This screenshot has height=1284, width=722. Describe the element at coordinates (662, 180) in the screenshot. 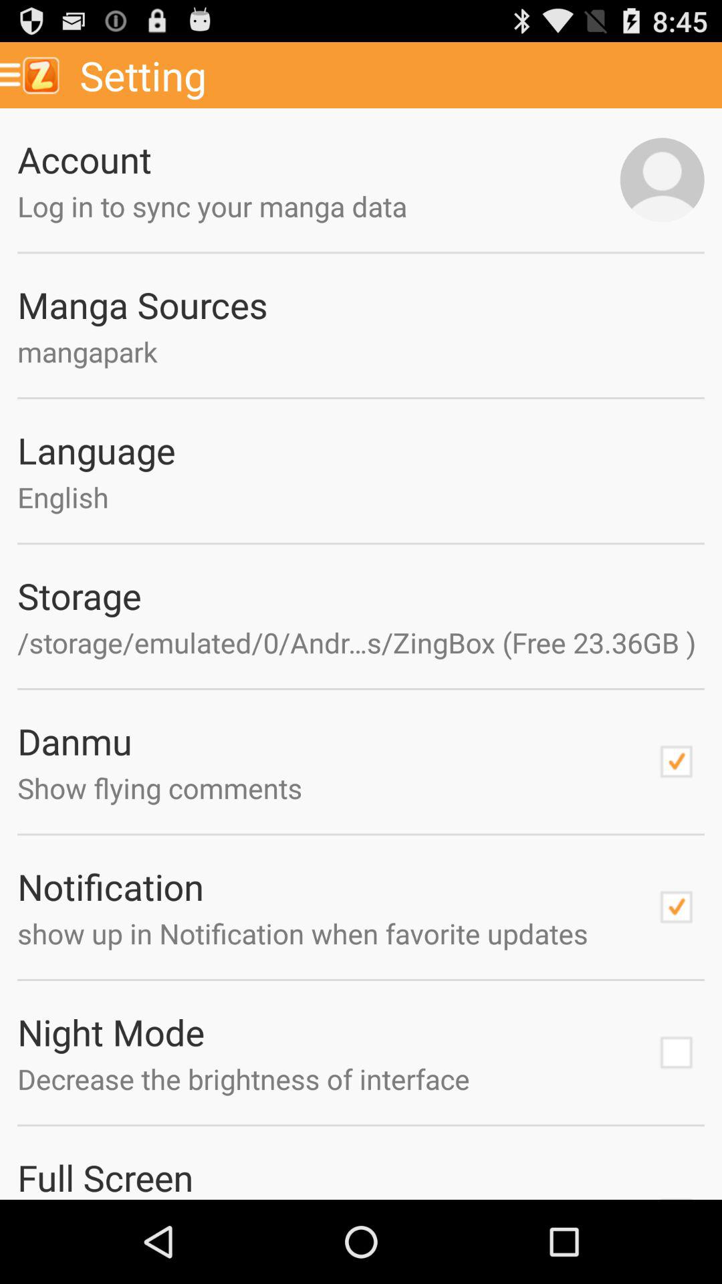

I see `profile picture` at that location.